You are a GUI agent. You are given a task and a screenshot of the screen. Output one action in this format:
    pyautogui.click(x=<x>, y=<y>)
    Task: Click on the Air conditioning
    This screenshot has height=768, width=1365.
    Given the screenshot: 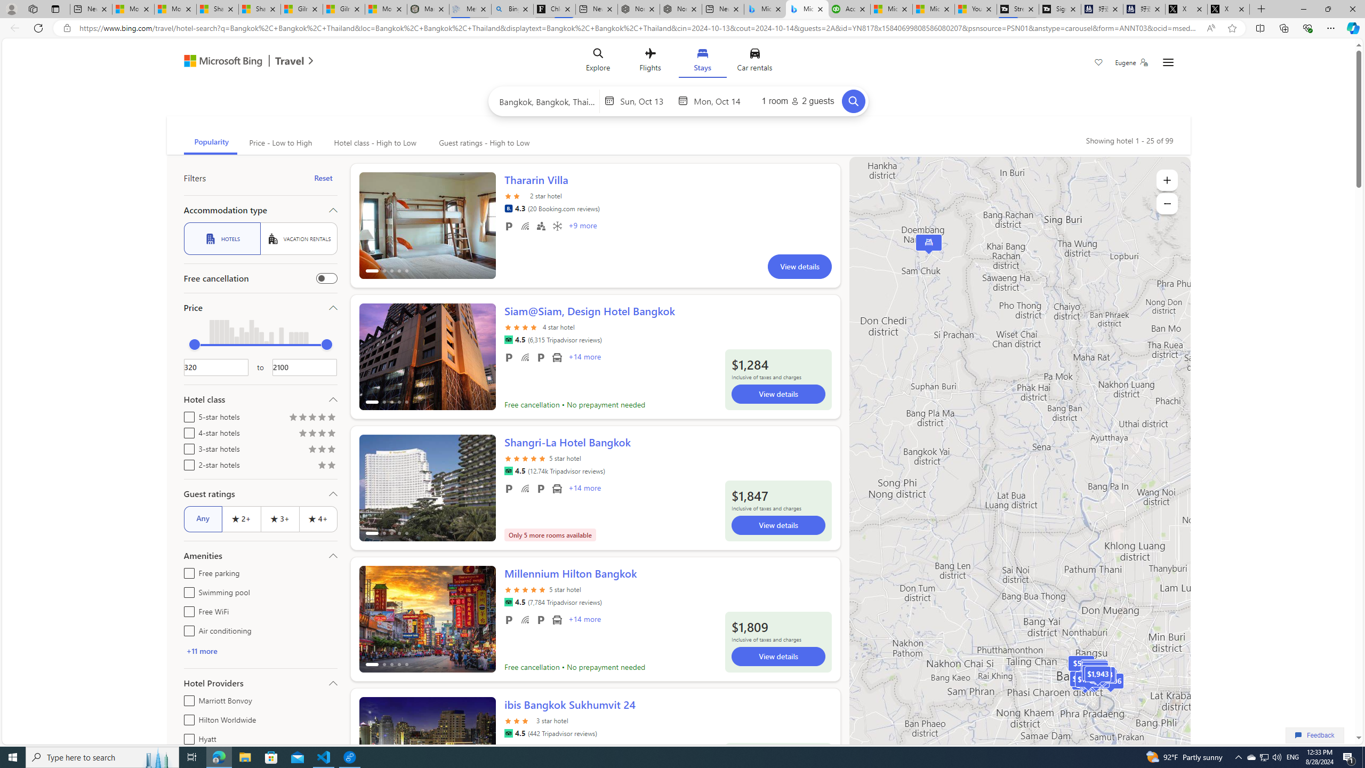 What is the action you would take?
    pyautogui.click(x=557, y=226)
    